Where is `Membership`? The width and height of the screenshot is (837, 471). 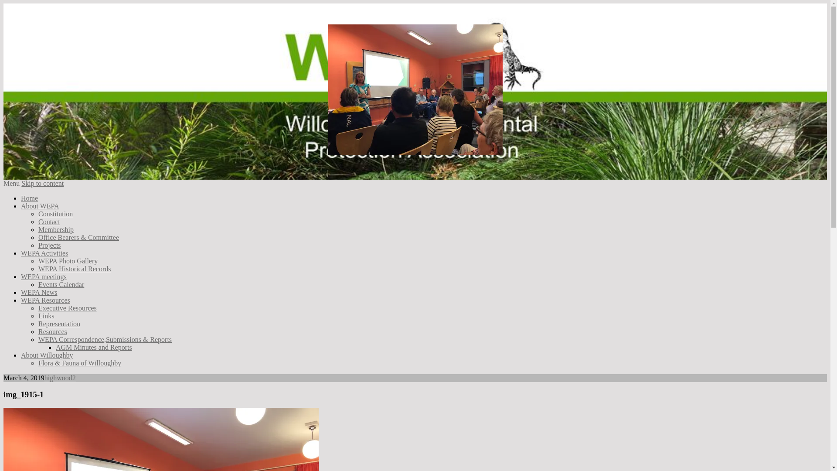
Membership is located at coordinates (56, 229).